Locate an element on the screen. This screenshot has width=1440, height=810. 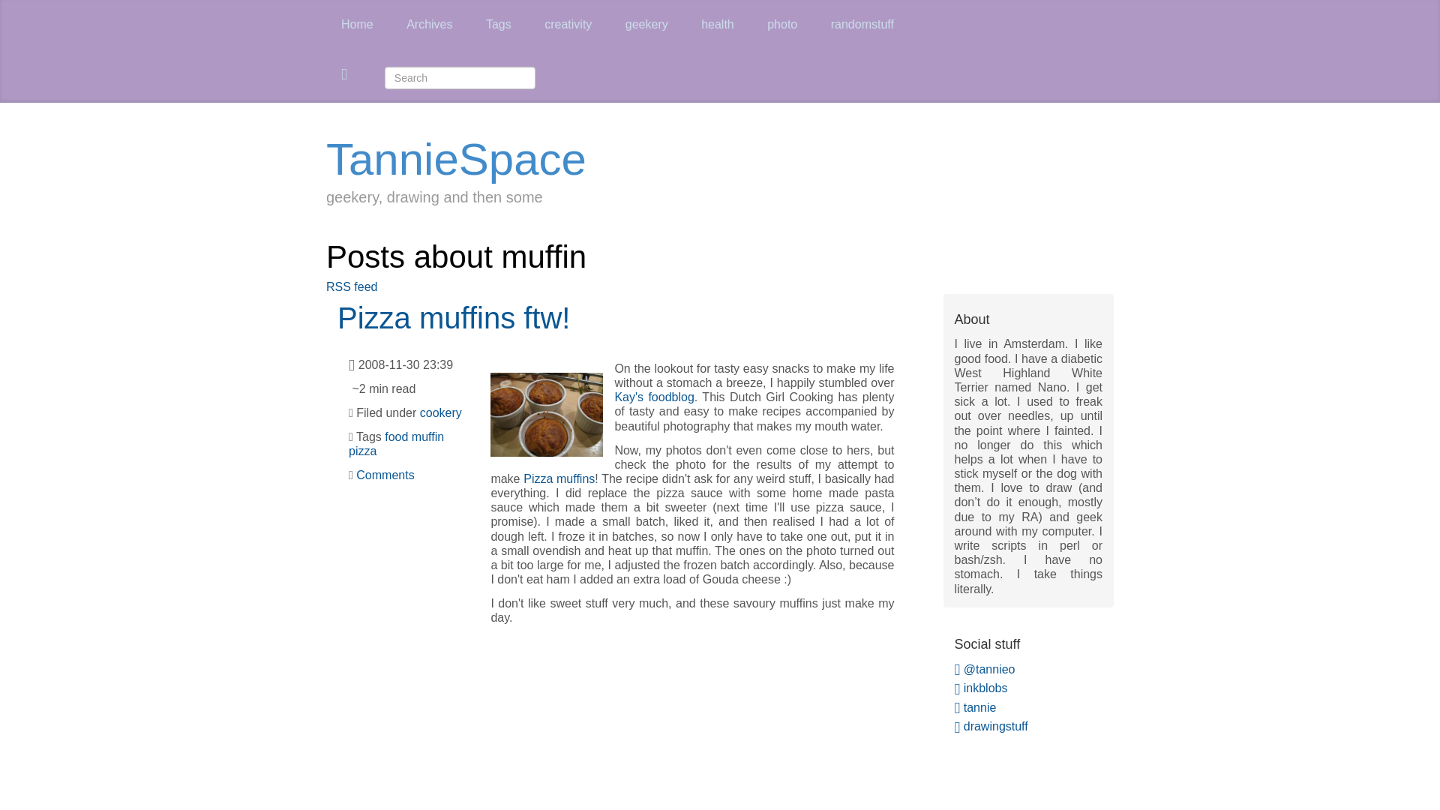
pizza is located at coordinates (361, 451).